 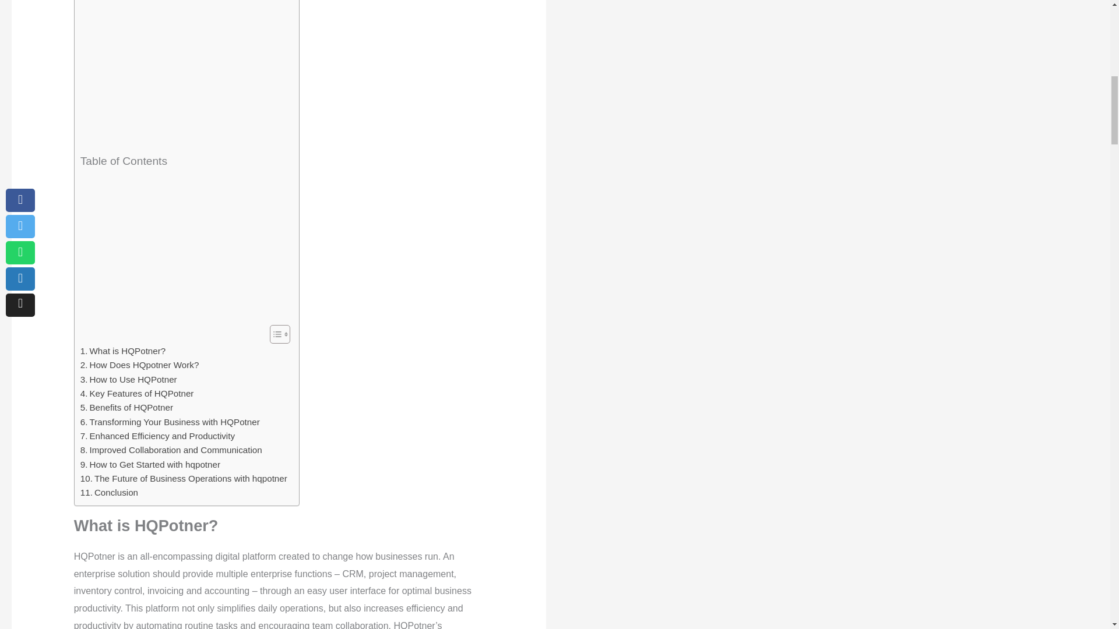 I want to click on What is HQPotner?, so click(x=123, y=351).